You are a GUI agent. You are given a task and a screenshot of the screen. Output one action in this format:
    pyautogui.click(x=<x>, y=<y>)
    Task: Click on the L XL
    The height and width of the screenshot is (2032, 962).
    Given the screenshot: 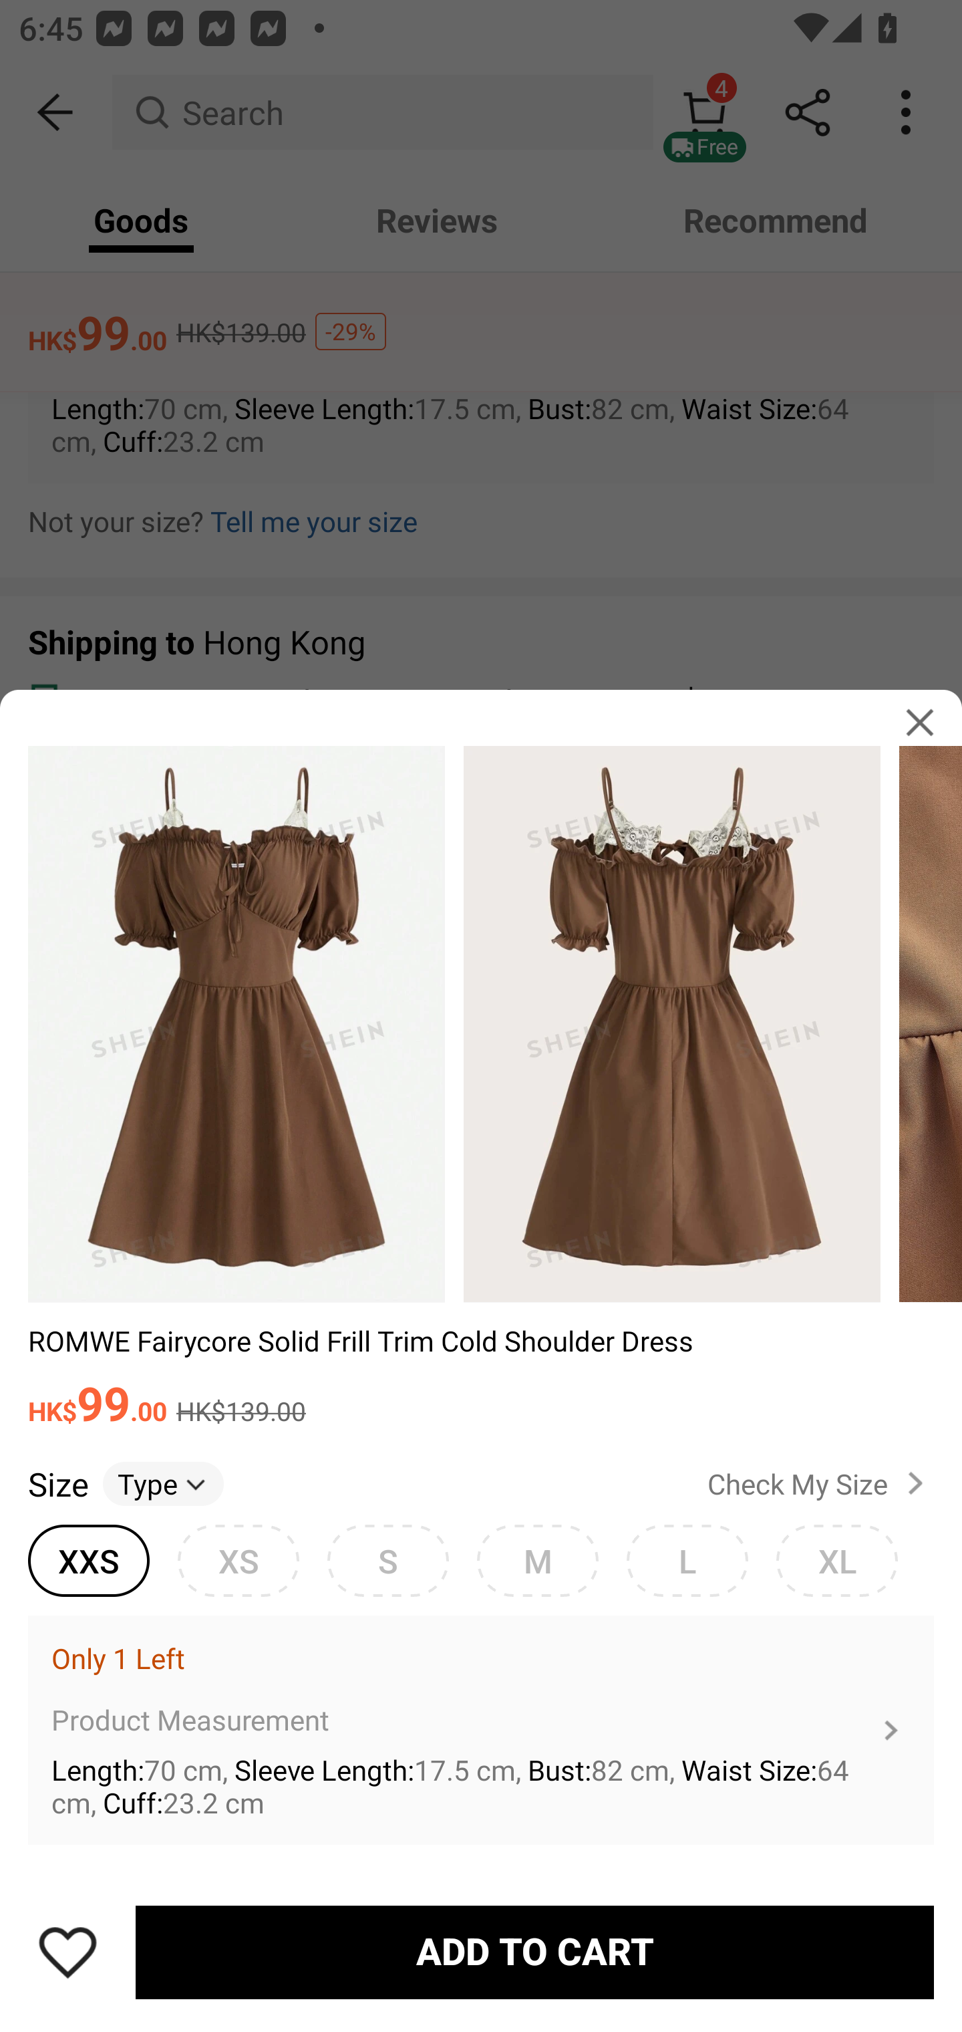 What is the action you would take?
    pyautogui.click(x=687, y=1560)
    